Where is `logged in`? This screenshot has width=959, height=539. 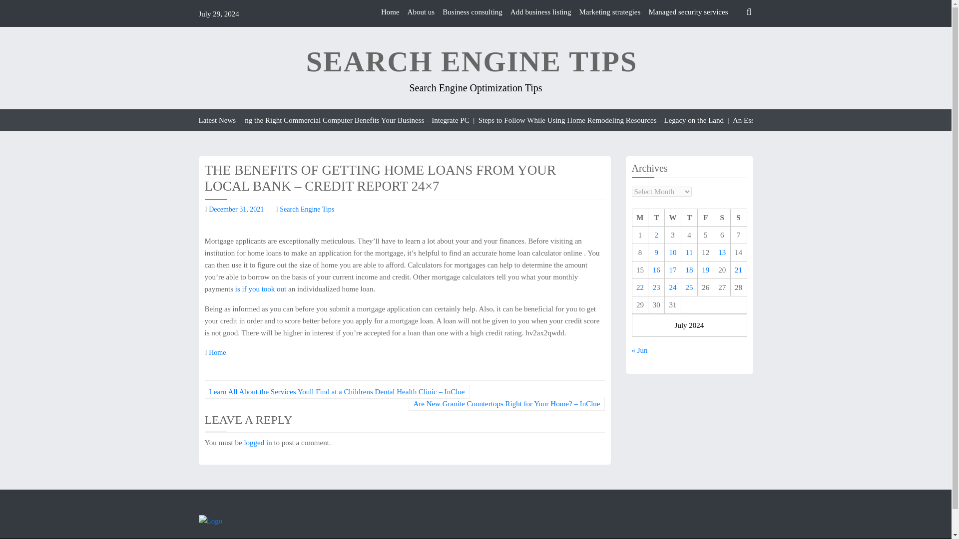
logged in is located at coordinates (257, 443).